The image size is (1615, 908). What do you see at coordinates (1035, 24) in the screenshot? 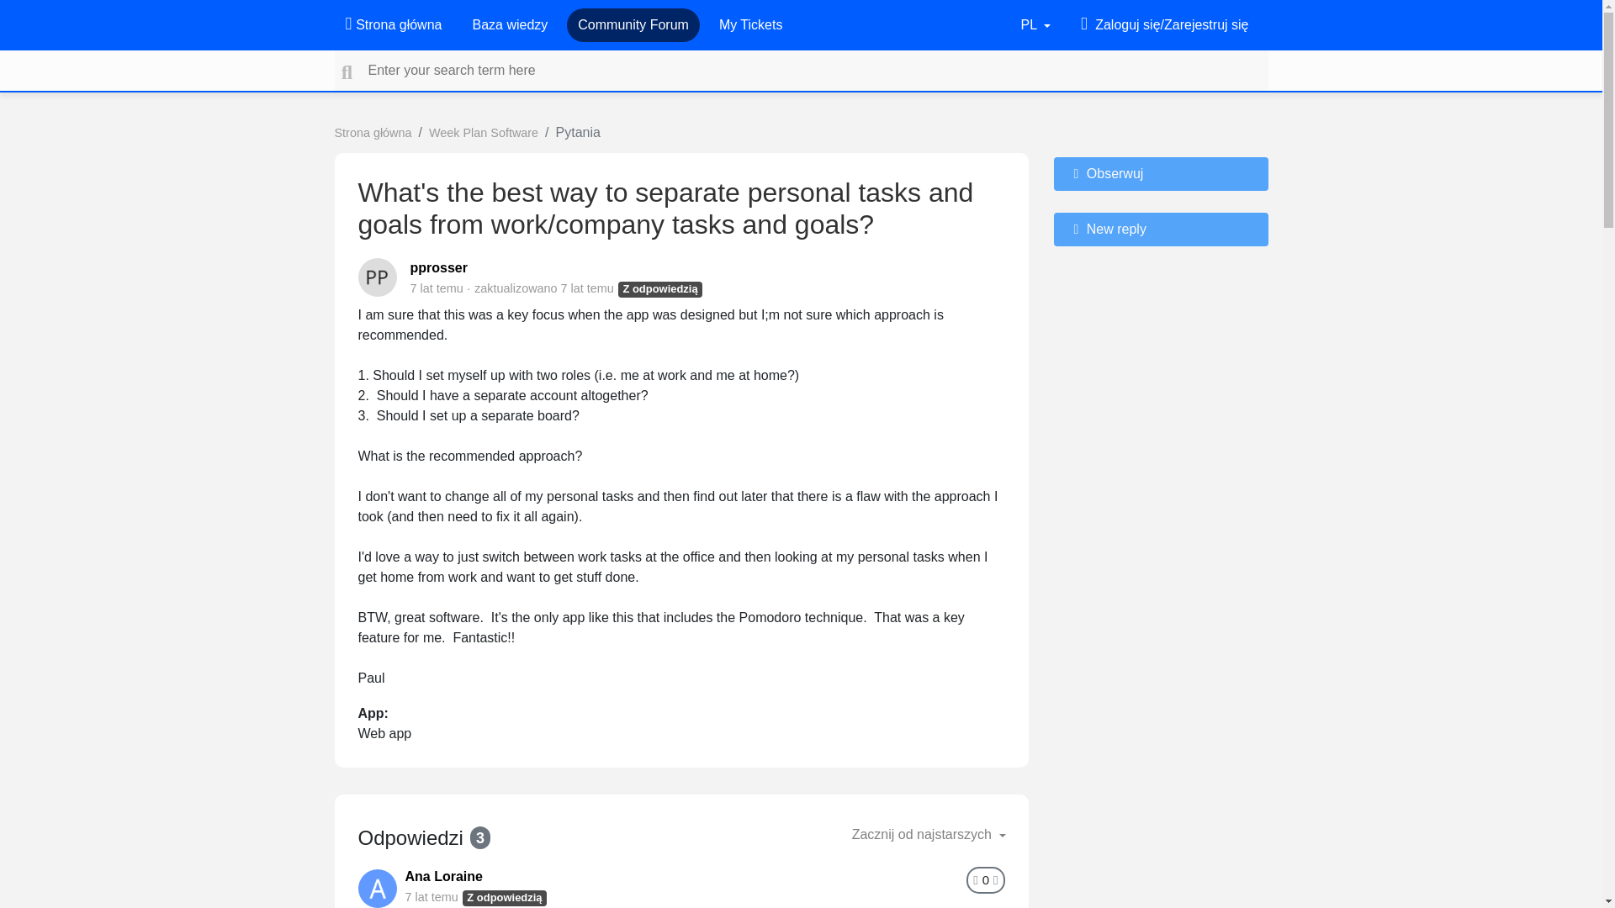
I see `PL` at bounding box center [1035, 24].